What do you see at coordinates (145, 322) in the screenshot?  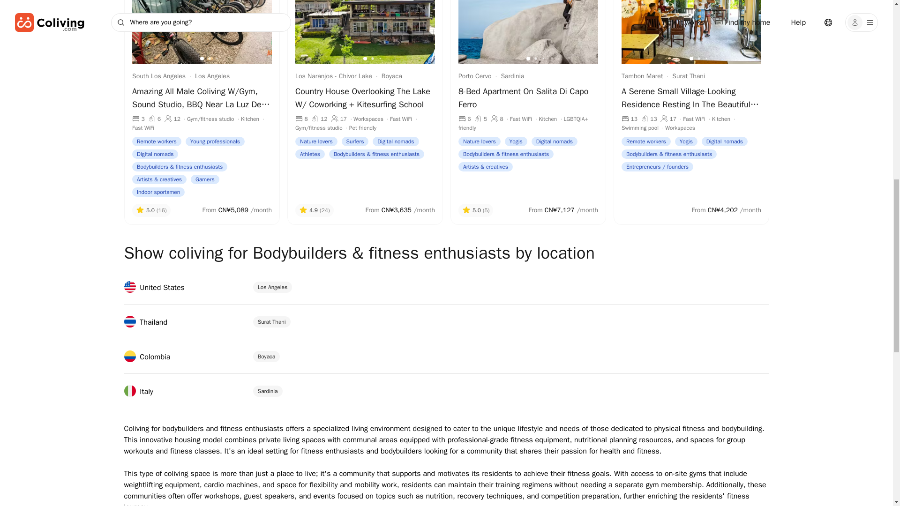 I see `Thailand` at bounding box center [145, 322].